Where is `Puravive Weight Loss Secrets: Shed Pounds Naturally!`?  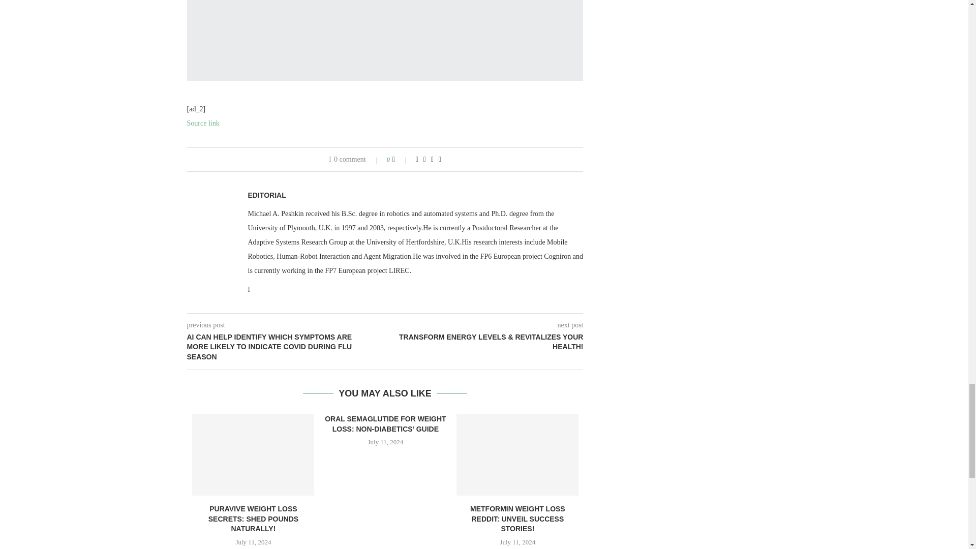
Puravive Weight Loss Secrets: Shed Pounds Naturally! is located at coordinates (253, 455).